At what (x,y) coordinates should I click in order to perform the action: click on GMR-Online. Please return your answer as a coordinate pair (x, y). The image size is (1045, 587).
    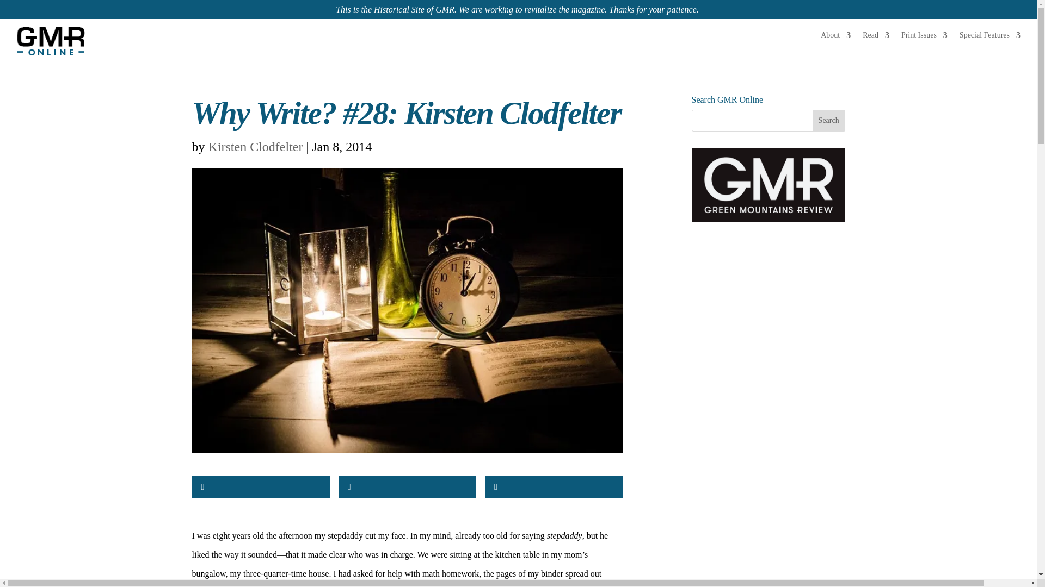
    Looking at the image, I should click on (51, 41).